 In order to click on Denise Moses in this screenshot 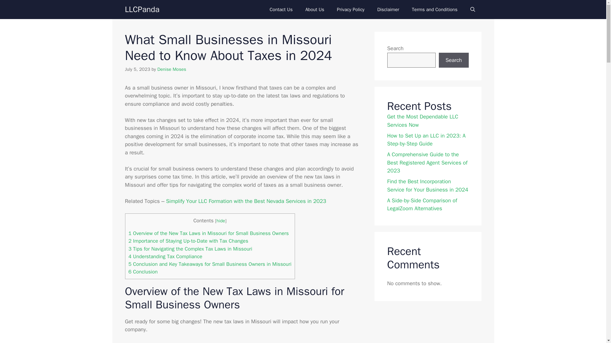, I will do `click(172, 69)`.